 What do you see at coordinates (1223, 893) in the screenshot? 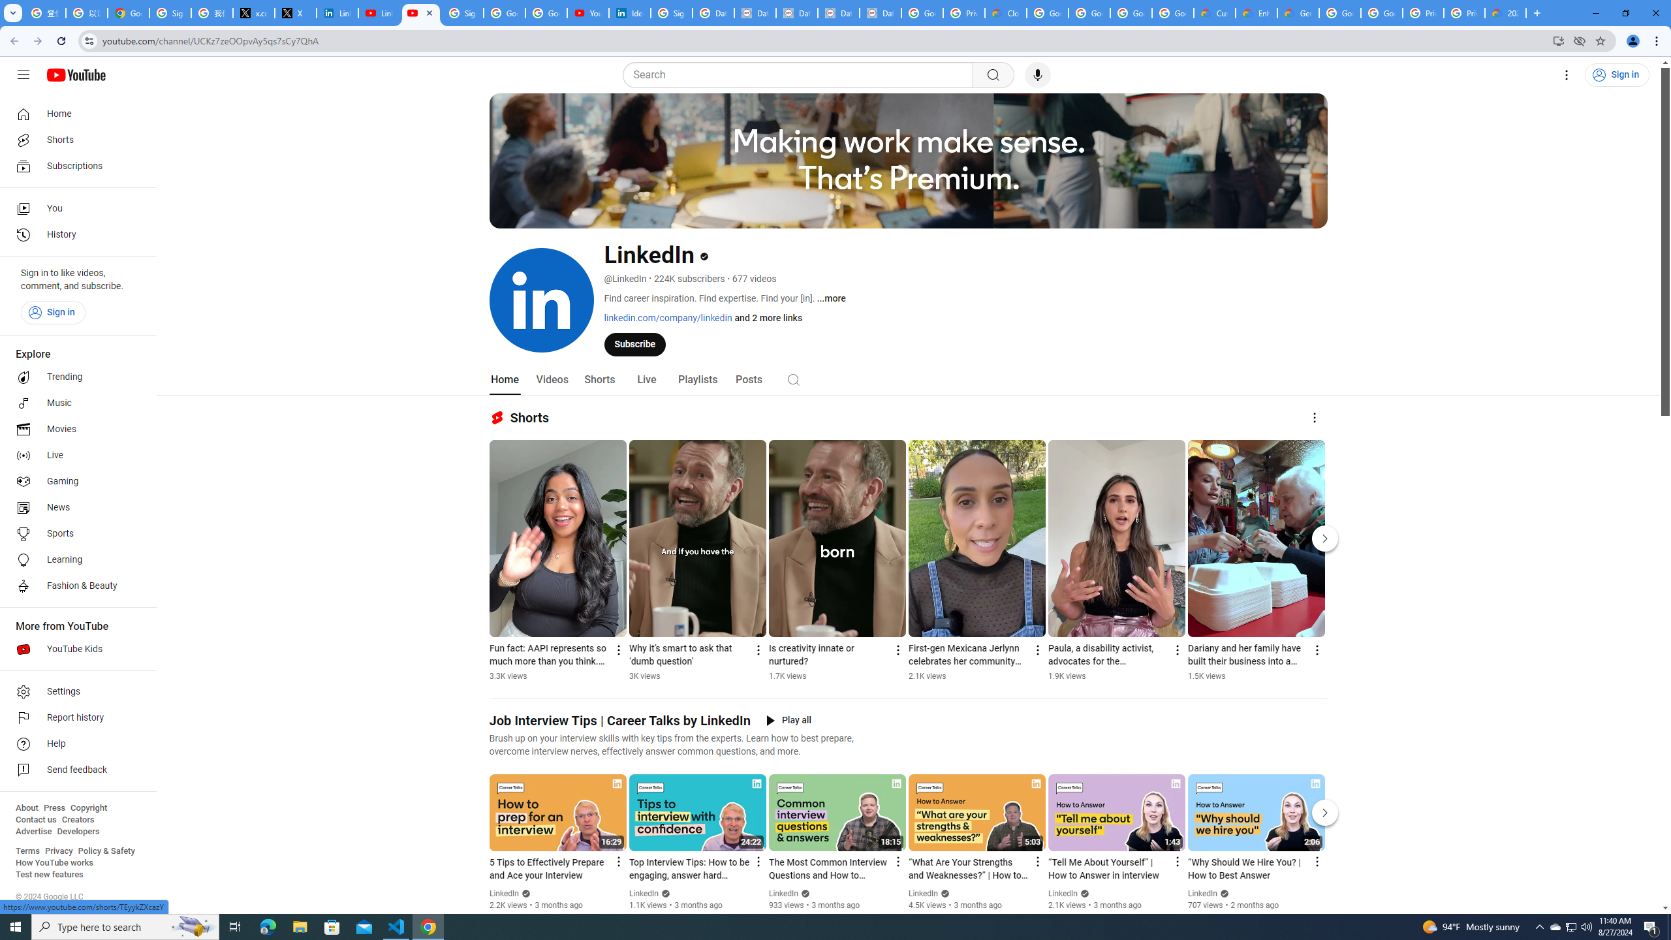
I see `Verified` at bounding box center [1223, 893].